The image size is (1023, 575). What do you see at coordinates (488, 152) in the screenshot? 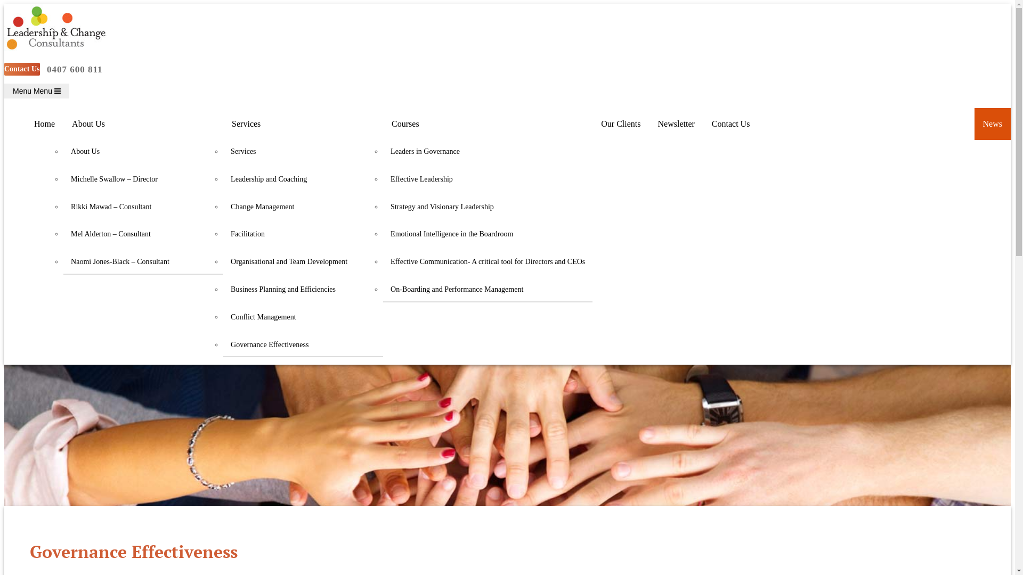
I see `Leaders in Governance` at bounding box center [488, 152].